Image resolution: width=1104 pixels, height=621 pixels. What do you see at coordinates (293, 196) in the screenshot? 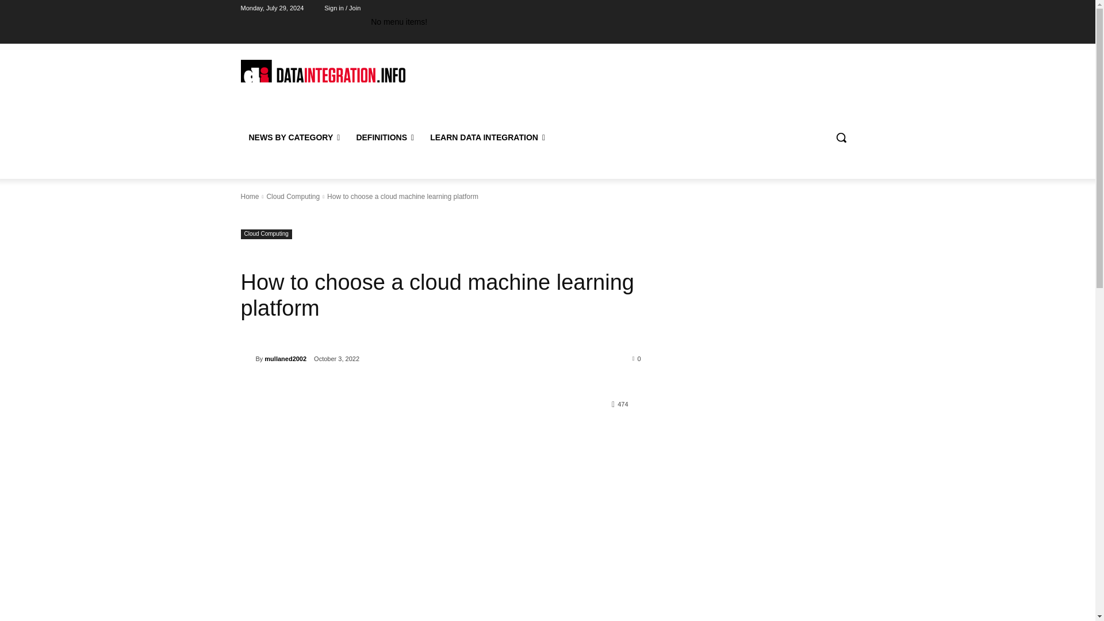
I see `View all posts in Cloud Computing` at bounding box center [293, 196].